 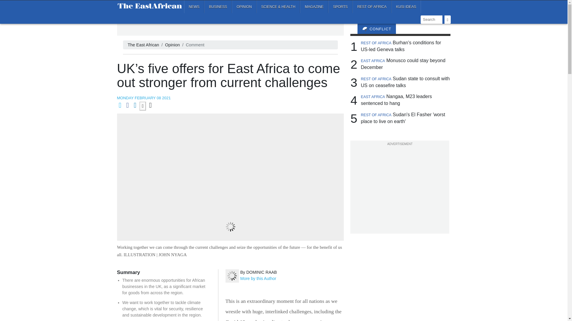 I want to click on NEWS, so click(x=194, y=7).